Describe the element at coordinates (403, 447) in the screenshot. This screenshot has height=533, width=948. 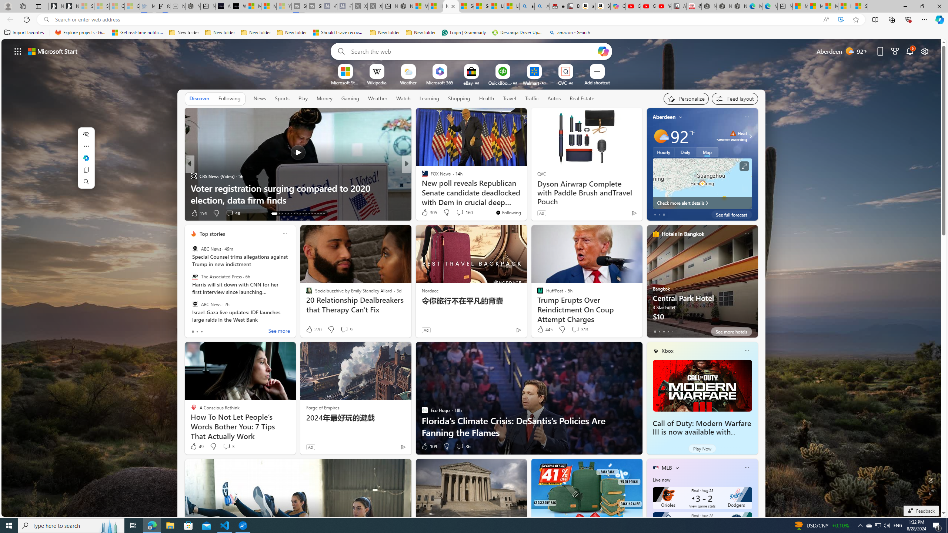
I see `Ad Choice` at that location.